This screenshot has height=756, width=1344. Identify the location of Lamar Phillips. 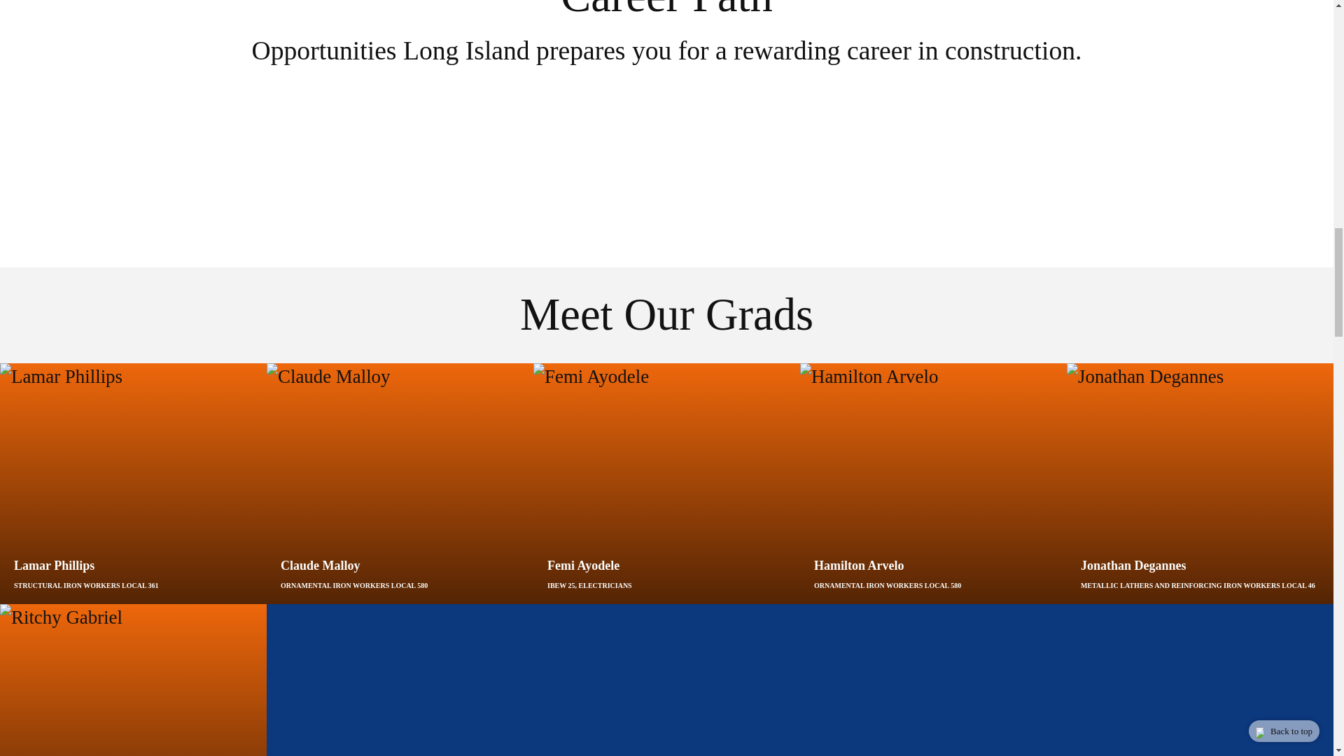
(133, 496).